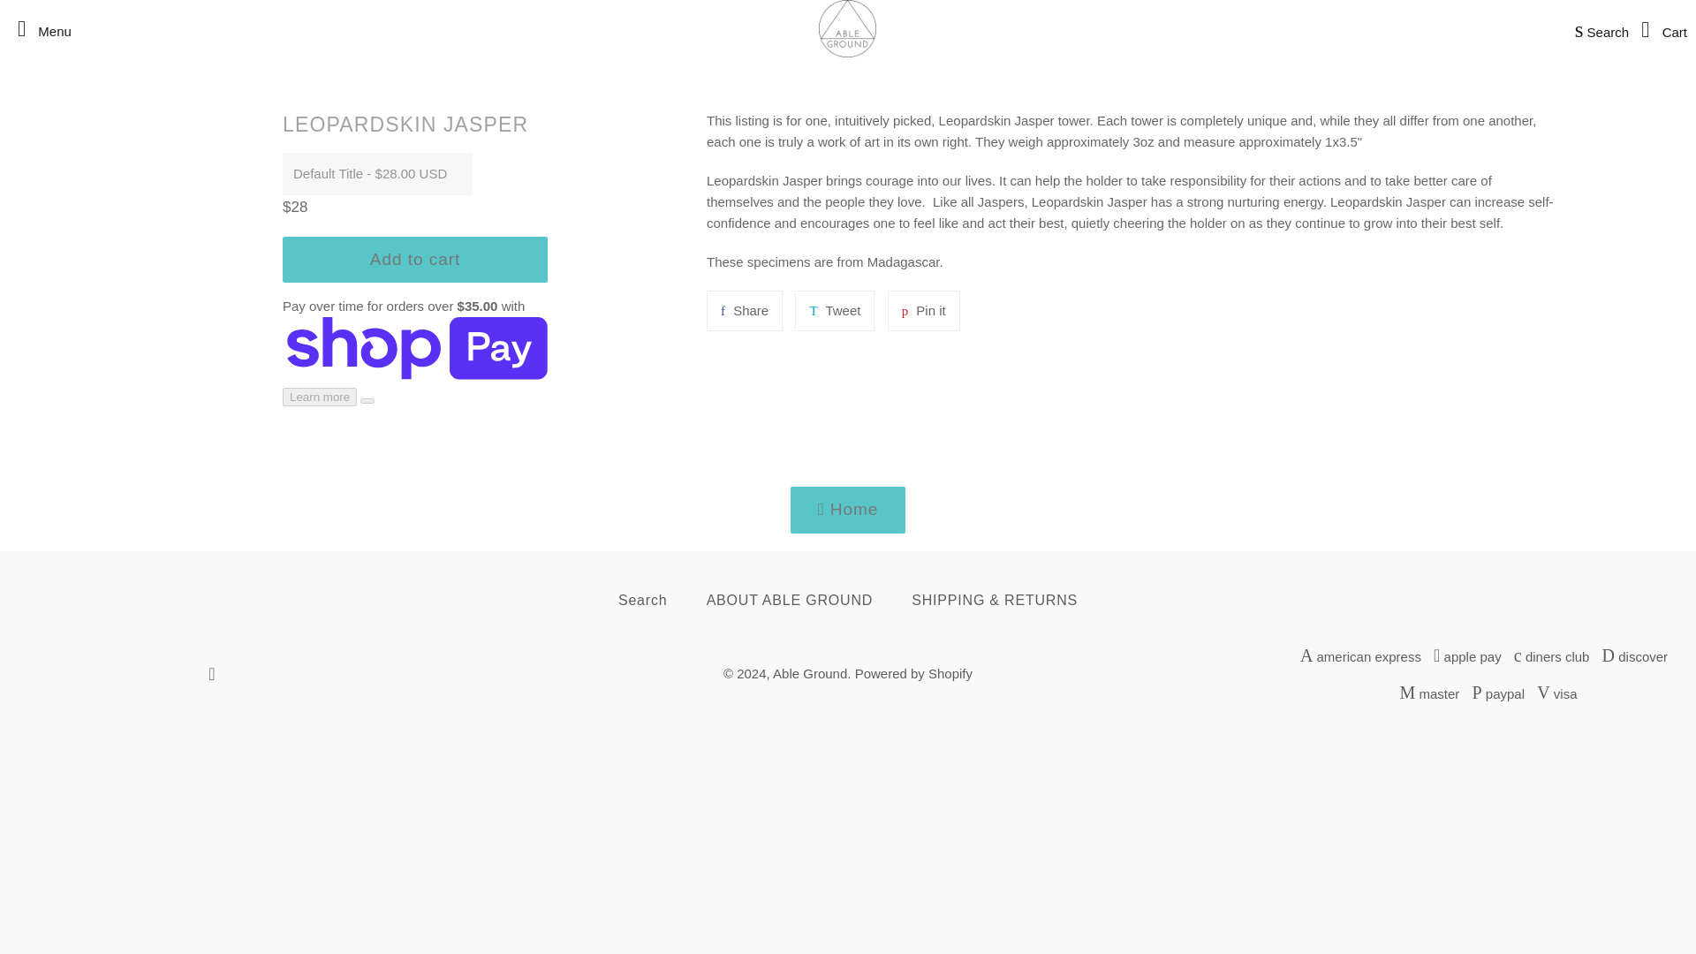 This screenshot has width=1696, height=954. Describe the element at coordinates (415, 259) in the screenshot. I see `Powered by Shopify` at that location.